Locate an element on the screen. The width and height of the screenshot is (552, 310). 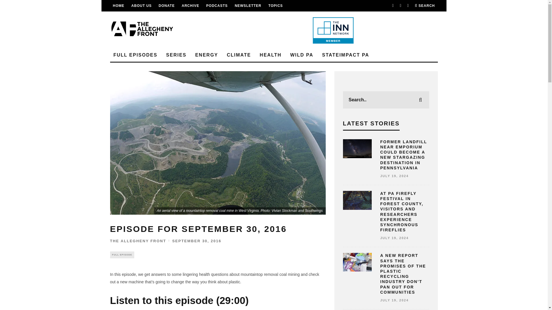
ABOUT US is located at coordinates (141, 6).